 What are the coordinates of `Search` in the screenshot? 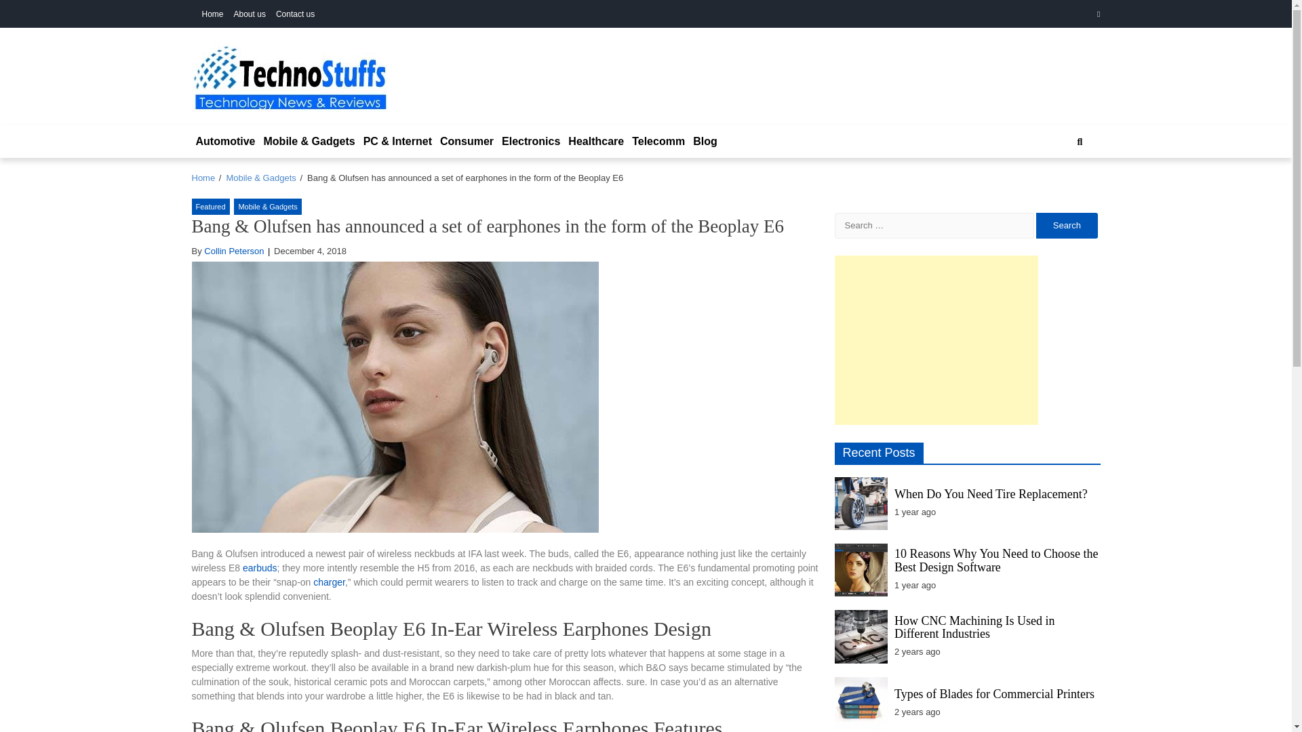 It's located at (1067, 226).